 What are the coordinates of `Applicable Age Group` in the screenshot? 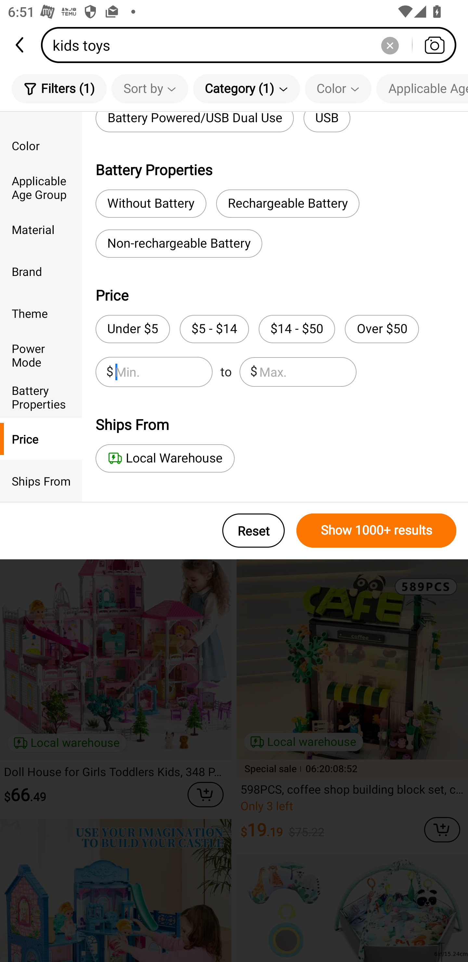 It's located at (422, 88).